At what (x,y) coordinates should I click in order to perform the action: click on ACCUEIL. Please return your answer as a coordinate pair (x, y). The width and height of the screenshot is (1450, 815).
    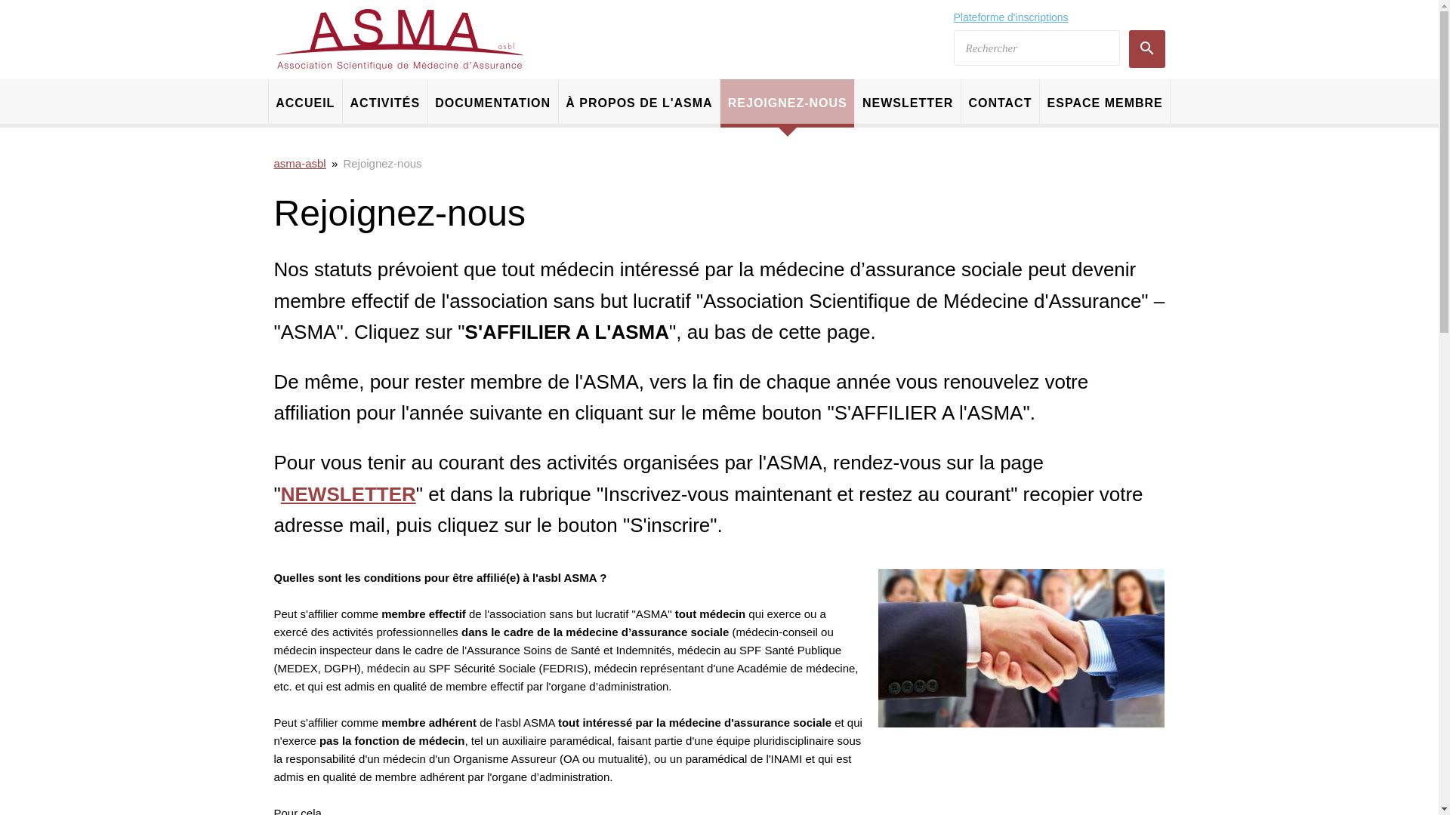
    Looking at the image, I should click on (305, 103).